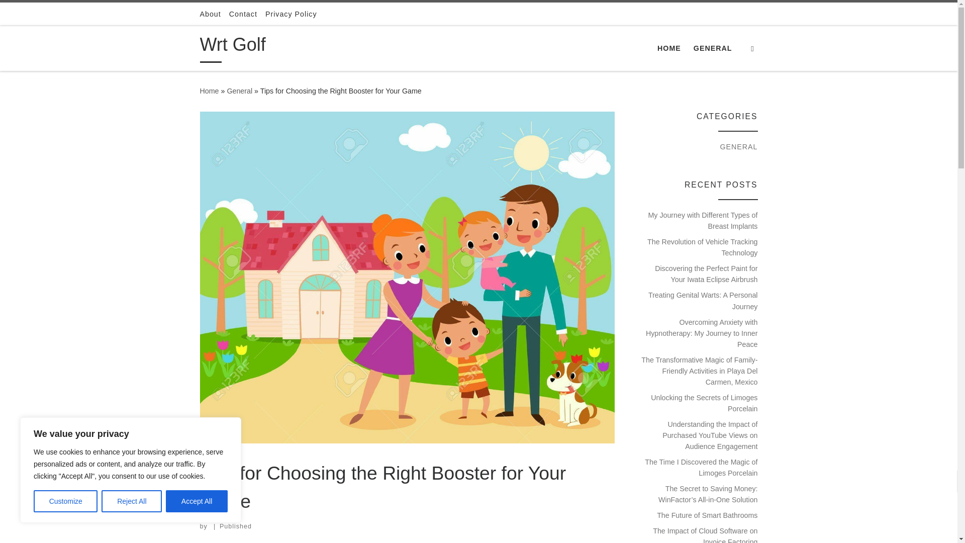  Describe the element at coordinates (209, 90) in the screenshot. I see `Wrt Golf` at that location.